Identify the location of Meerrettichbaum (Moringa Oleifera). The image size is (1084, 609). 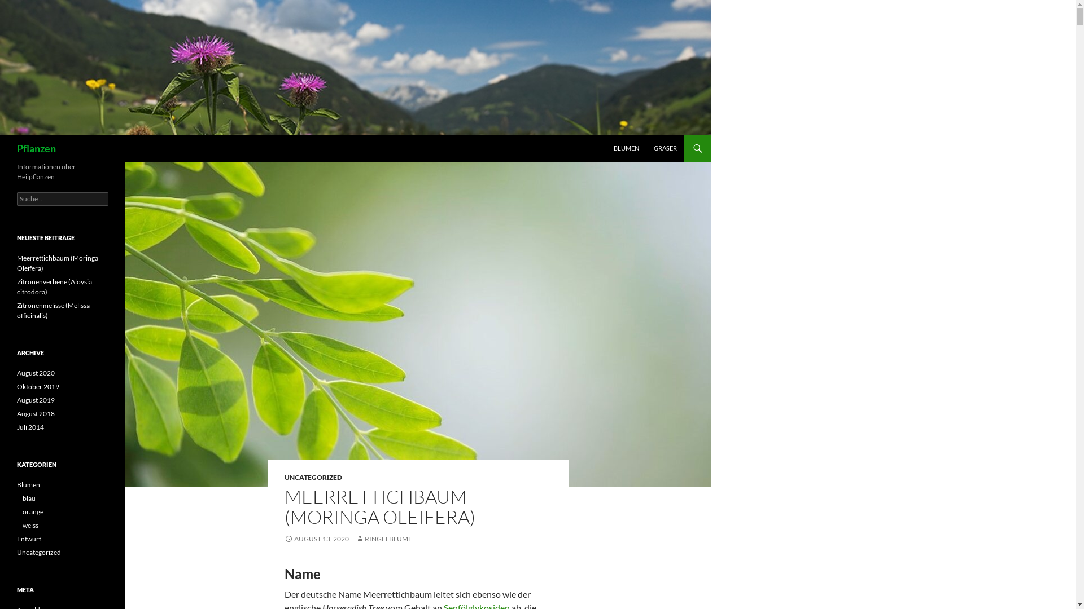
(58, 263).